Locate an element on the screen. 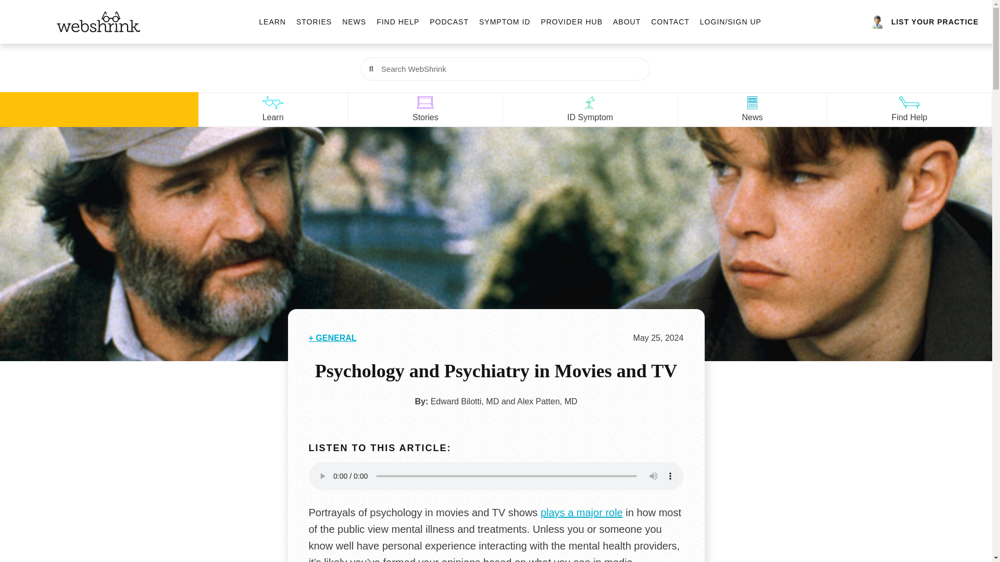  FIND HELP is located at coordinates (398, 22).